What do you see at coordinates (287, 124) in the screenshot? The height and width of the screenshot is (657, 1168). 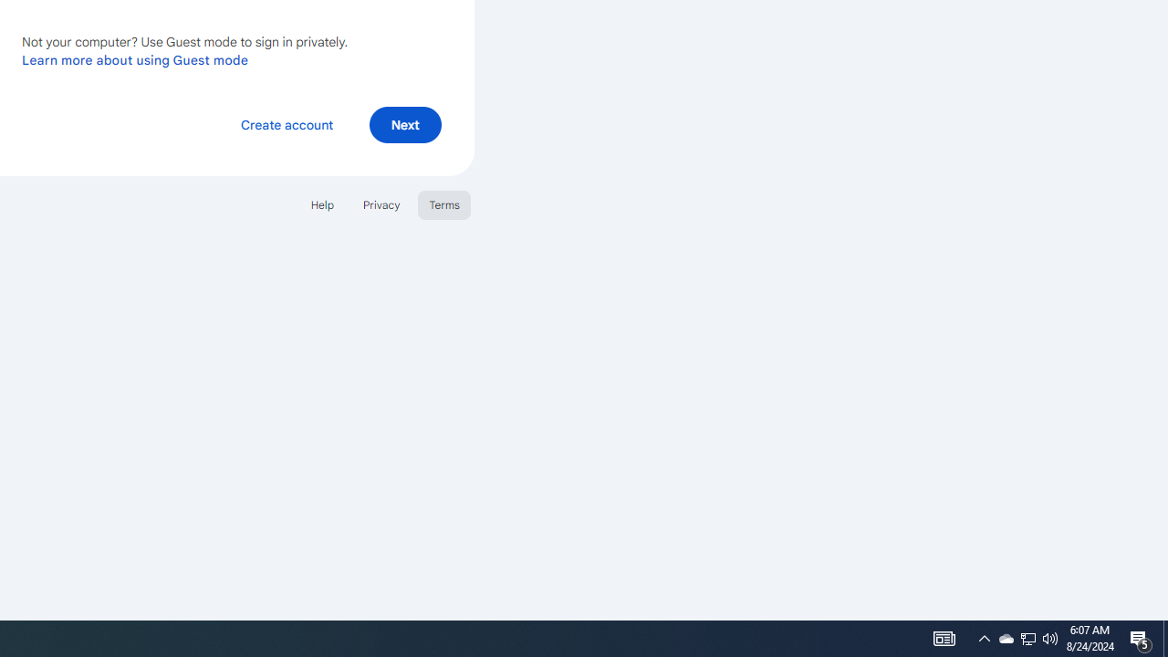 I see `Create account` at bounding box center [287, 124].